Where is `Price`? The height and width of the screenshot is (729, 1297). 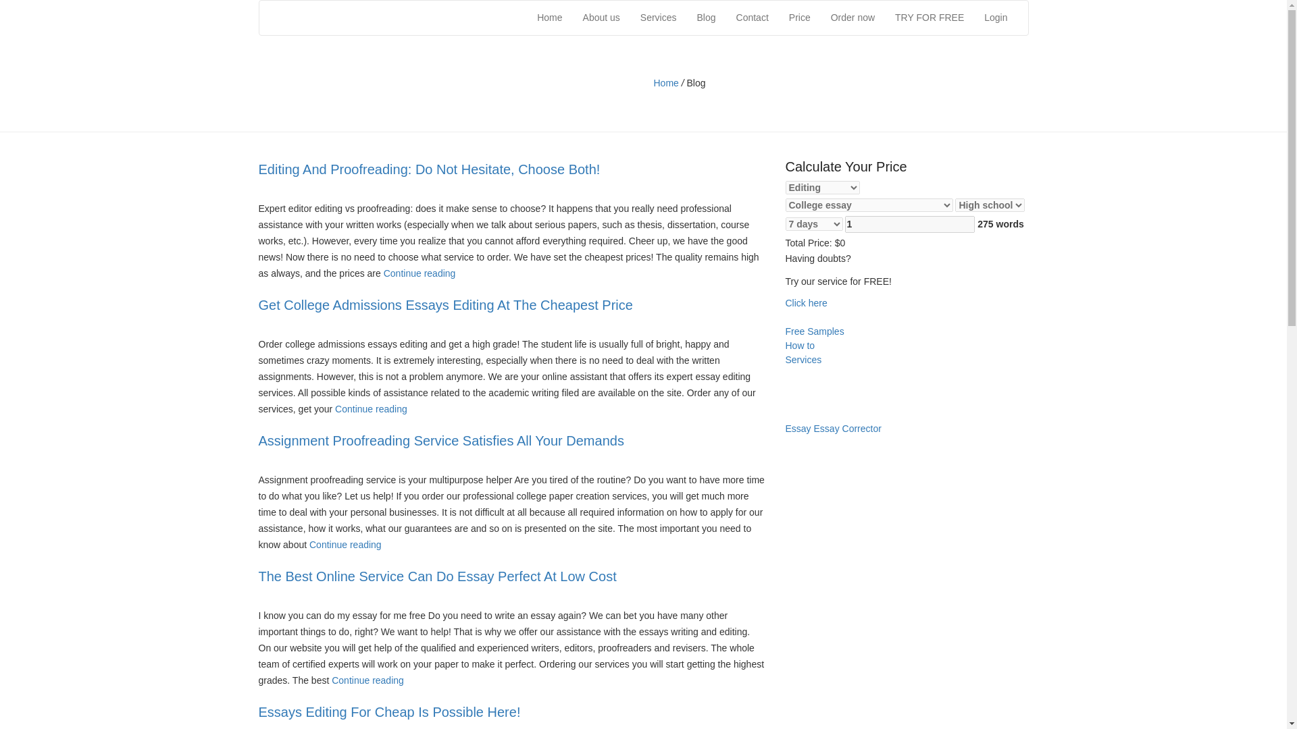
Price is located at coordinates (800, 18).